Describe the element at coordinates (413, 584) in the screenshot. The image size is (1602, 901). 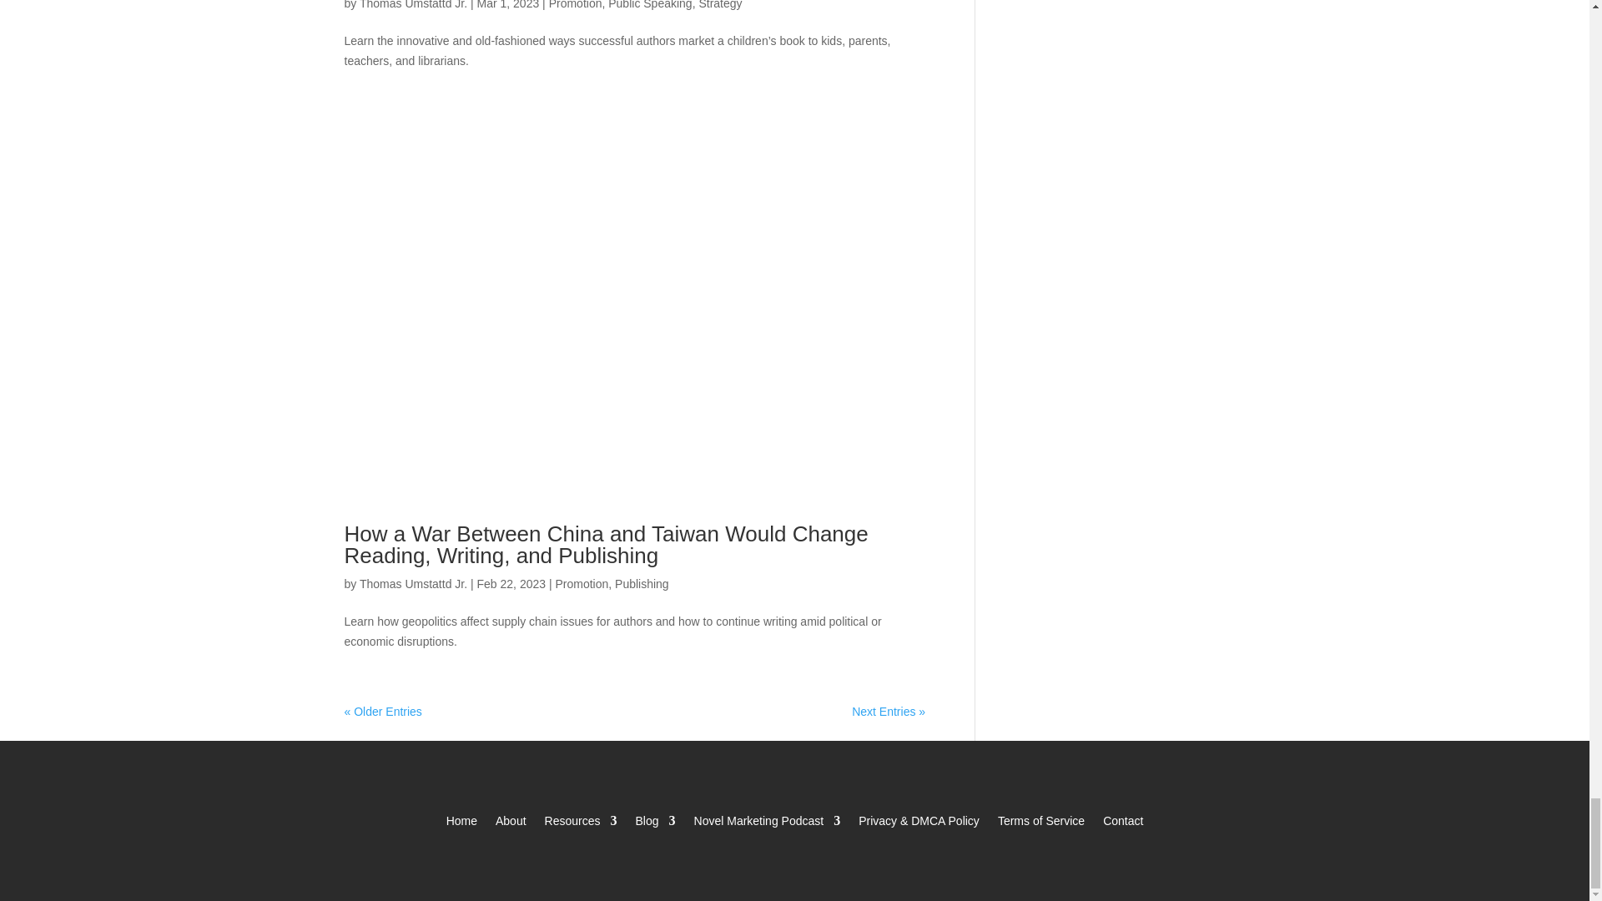
I see `Posts by Thomas Umstattd Jr.` at that location.